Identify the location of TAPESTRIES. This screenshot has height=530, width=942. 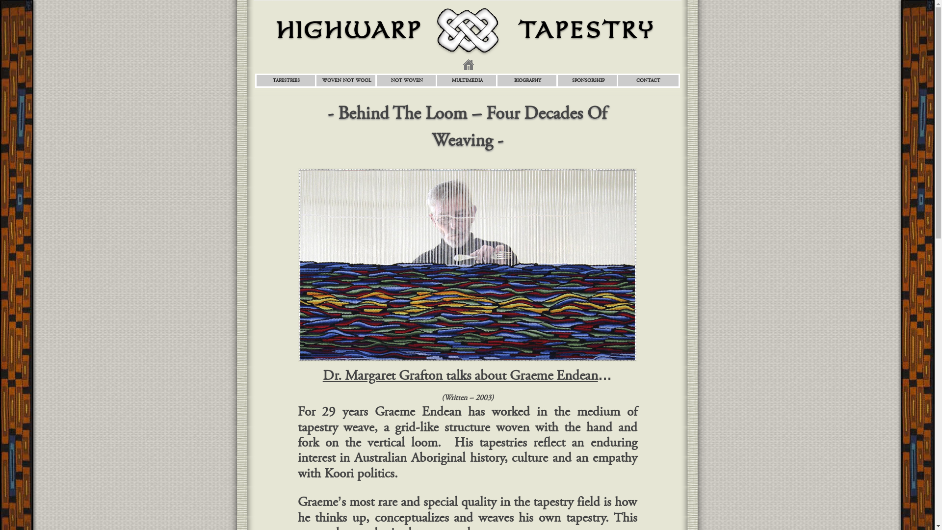
(287, 80).